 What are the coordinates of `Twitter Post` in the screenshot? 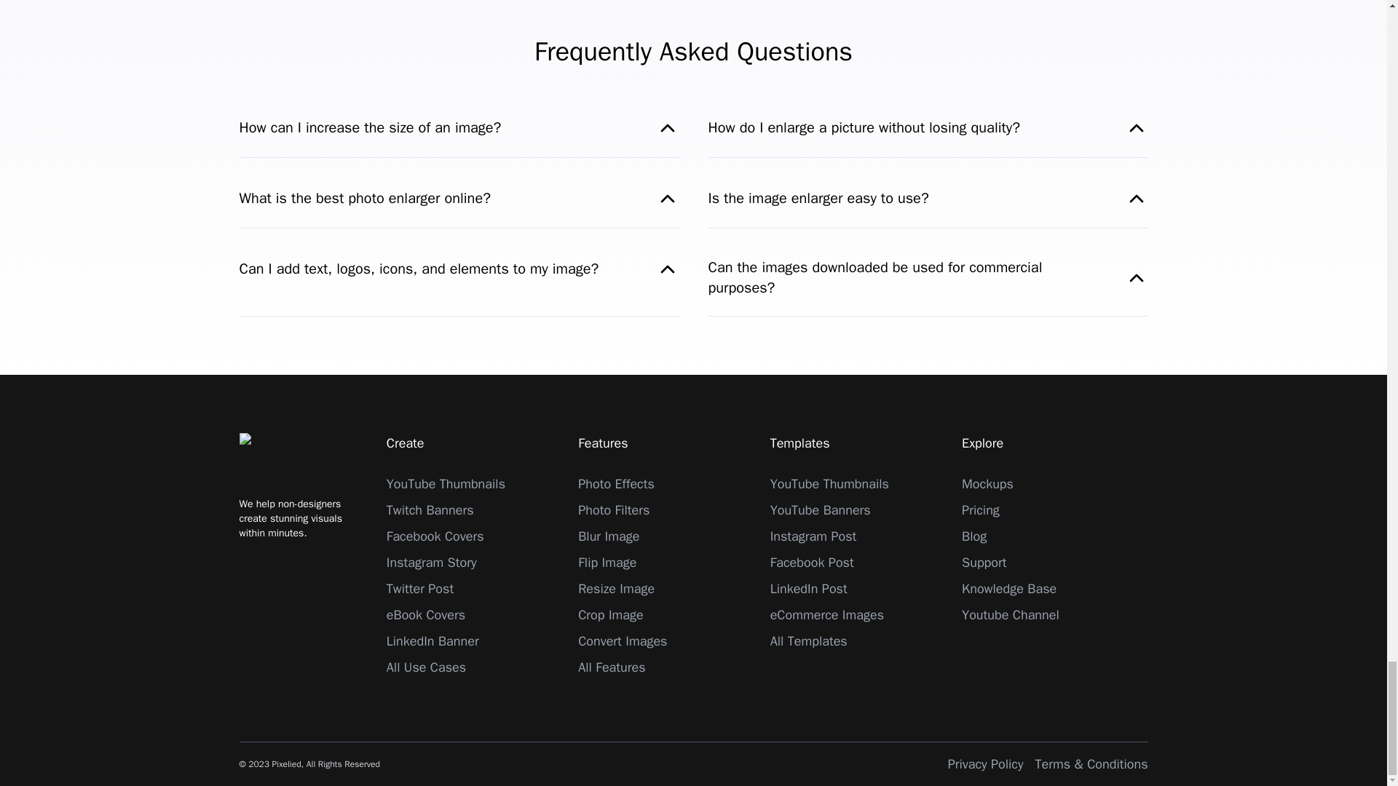 It's located at (419, 588).